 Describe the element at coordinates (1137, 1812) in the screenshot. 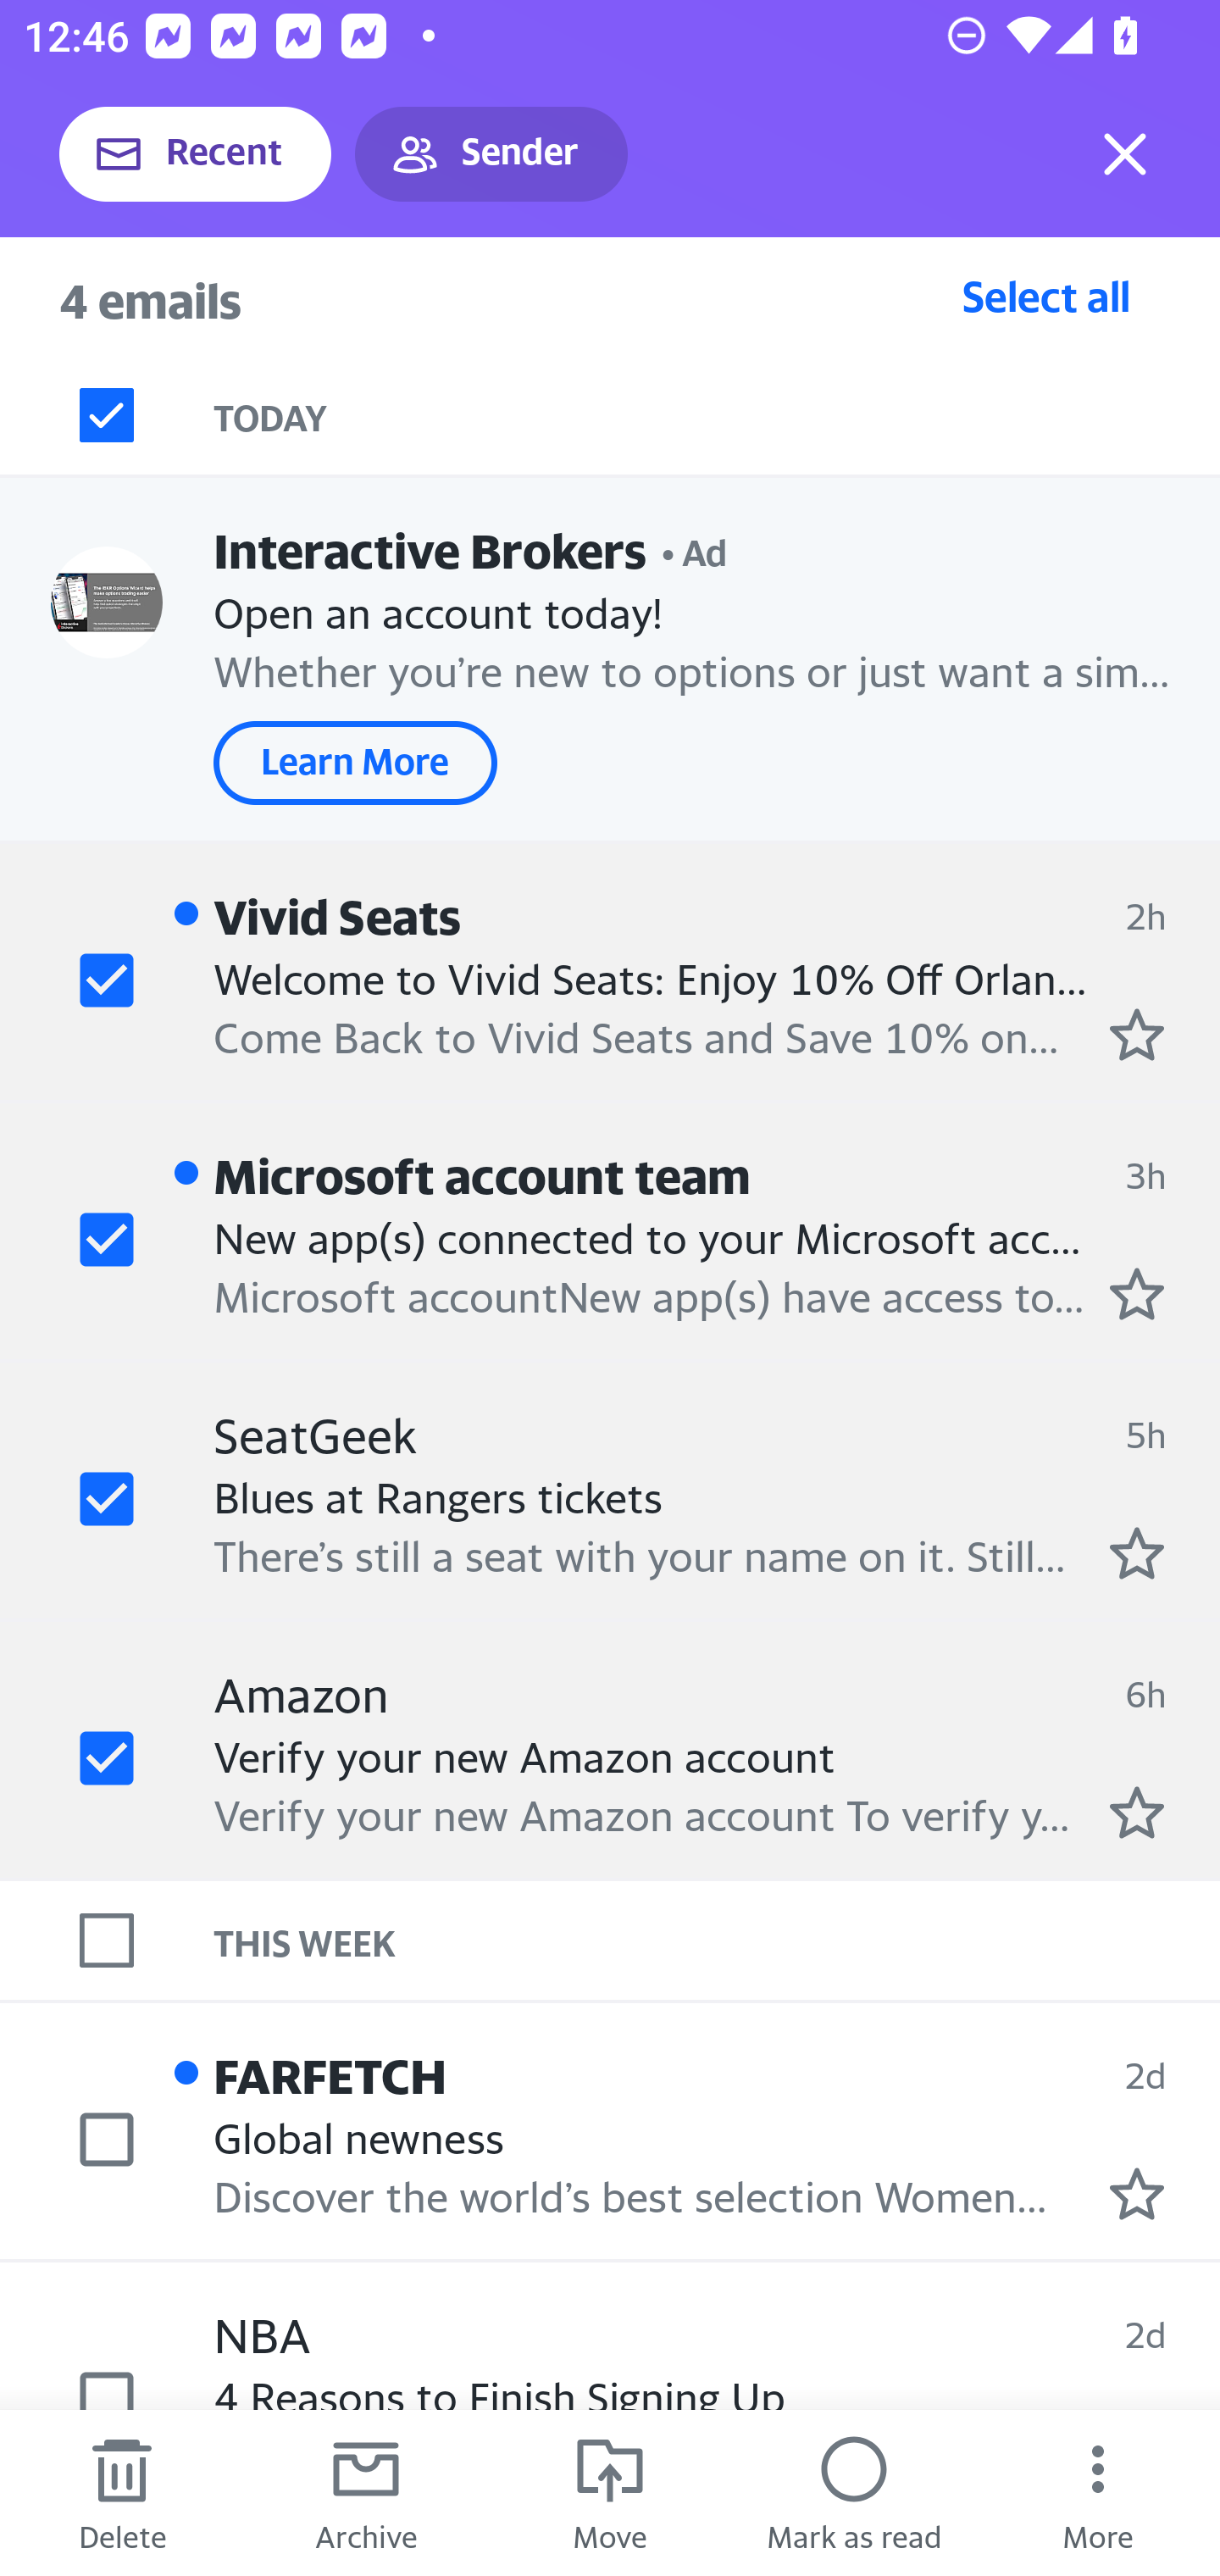

I see `Mark as starred.` at that location.